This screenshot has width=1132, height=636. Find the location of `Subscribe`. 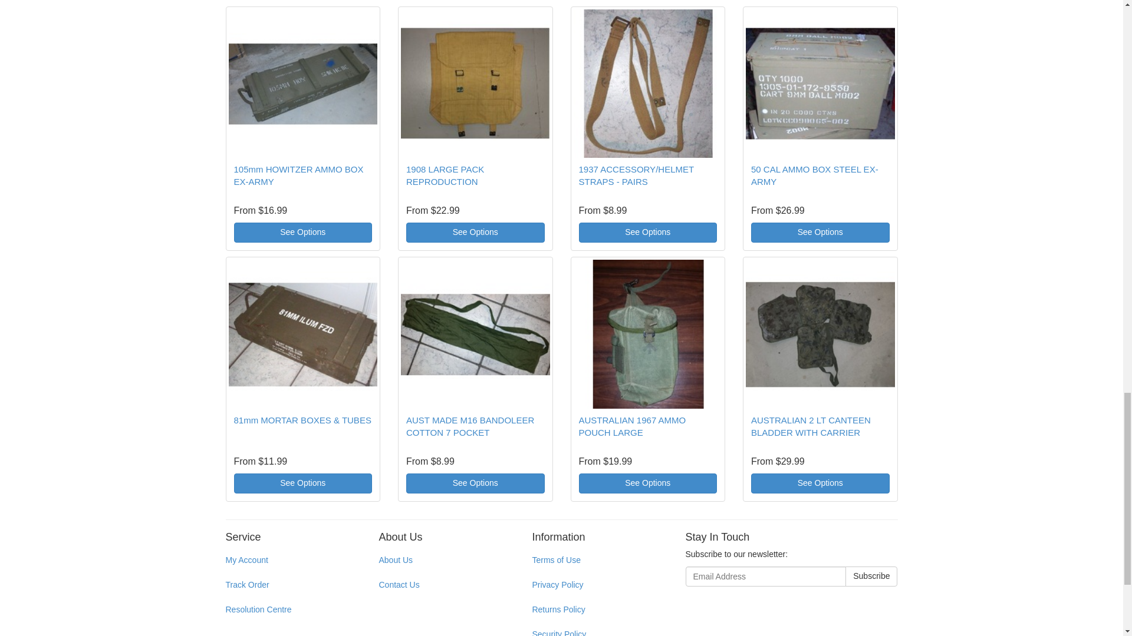

Subscribe is located at coordinates (871, 576).